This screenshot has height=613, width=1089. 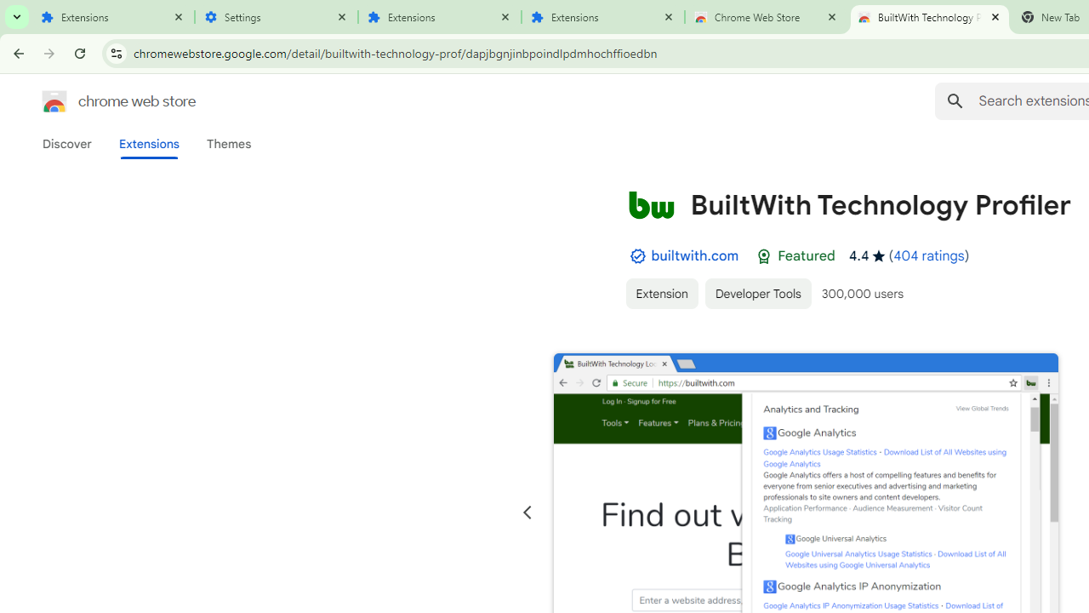 What do you see at coordinates (148, 144) in the screenshot?
I see `Extensions` at bounding box center [148, 144].